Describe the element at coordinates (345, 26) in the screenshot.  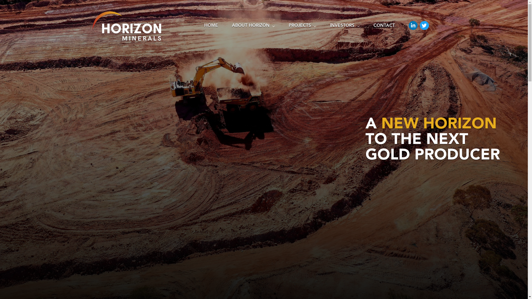
I see `INVESTORS` at that location.